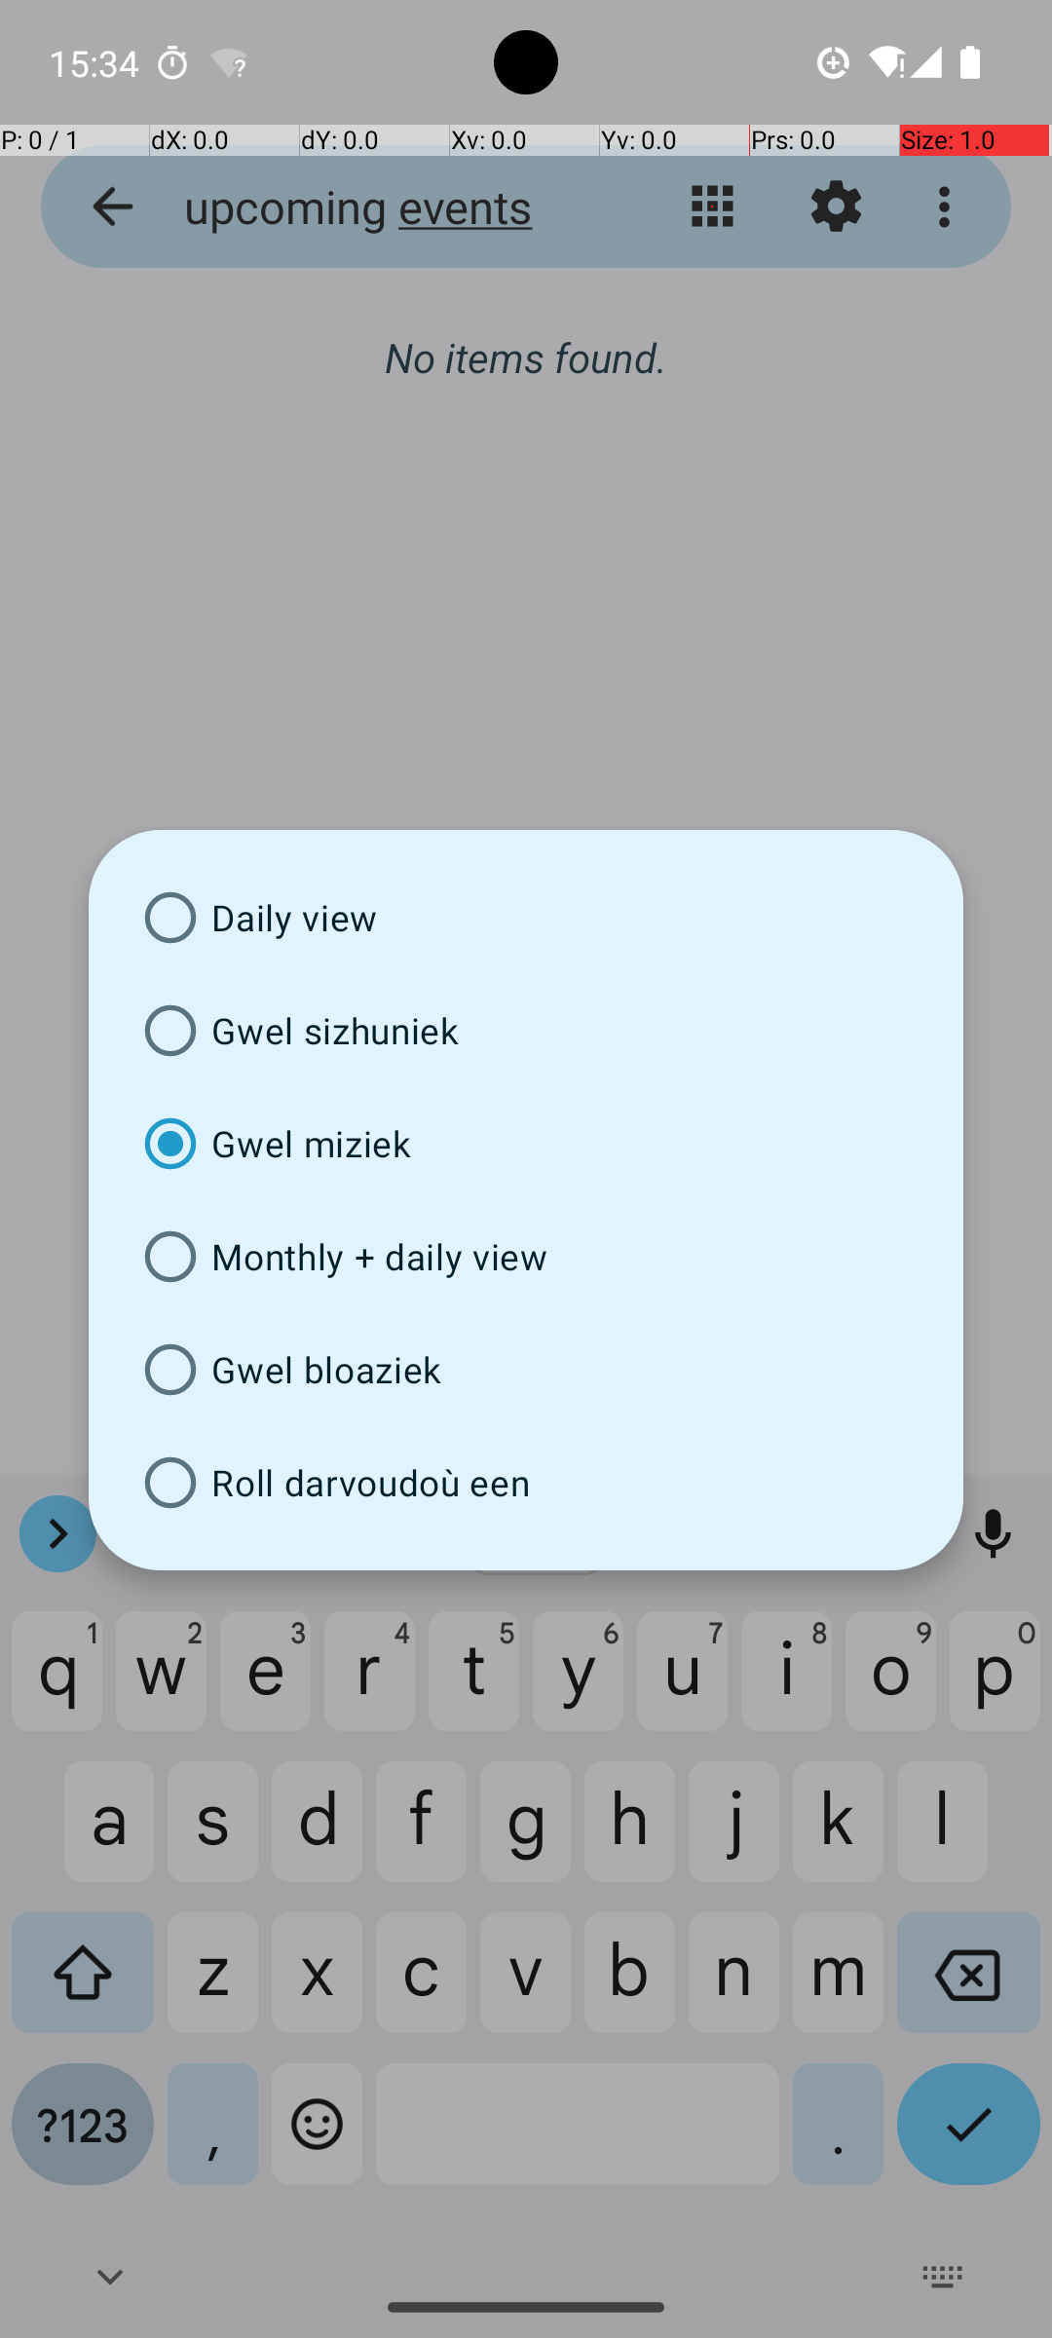 This screenshot has height=2338, width=1052. I want to click on Gwel sizhuniek, so click(526, 1031).